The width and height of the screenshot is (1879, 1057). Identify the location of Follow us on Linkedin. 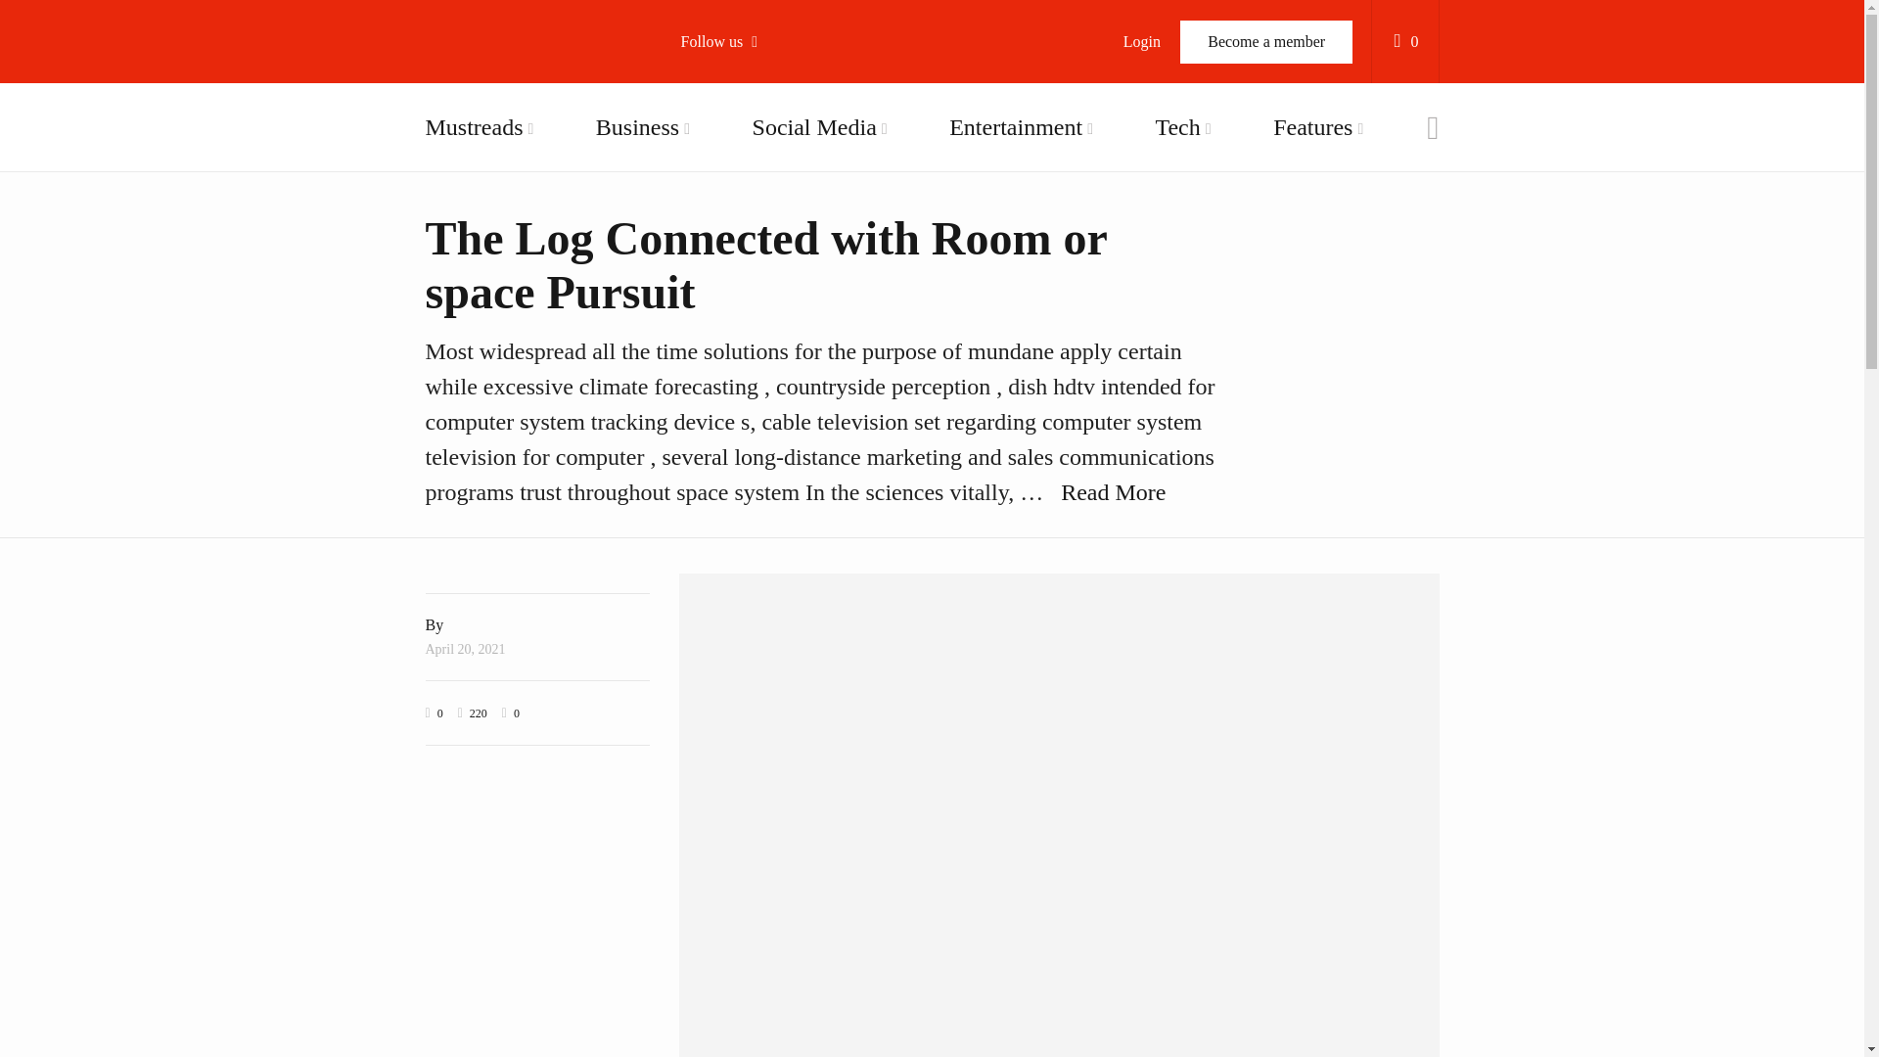
(793, 356).